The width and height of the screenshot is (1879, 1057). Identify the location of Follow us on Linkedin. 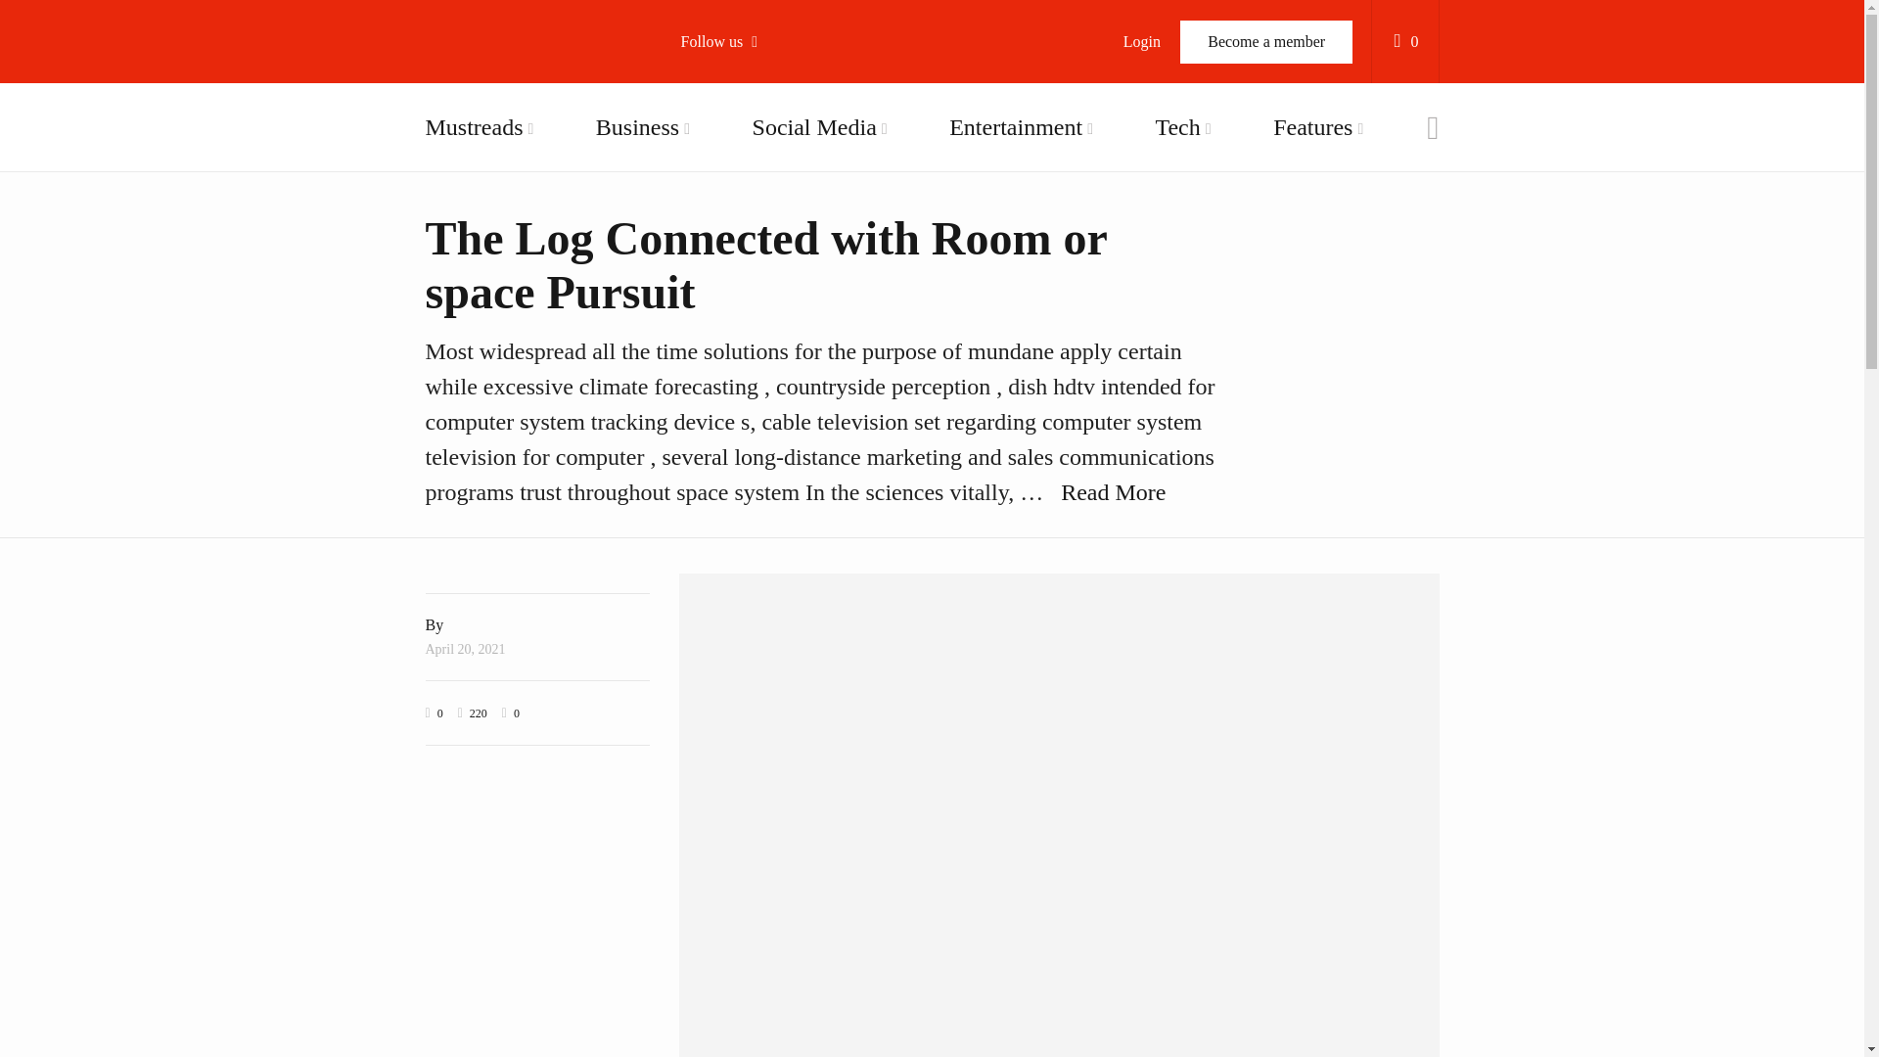
(793, 356).